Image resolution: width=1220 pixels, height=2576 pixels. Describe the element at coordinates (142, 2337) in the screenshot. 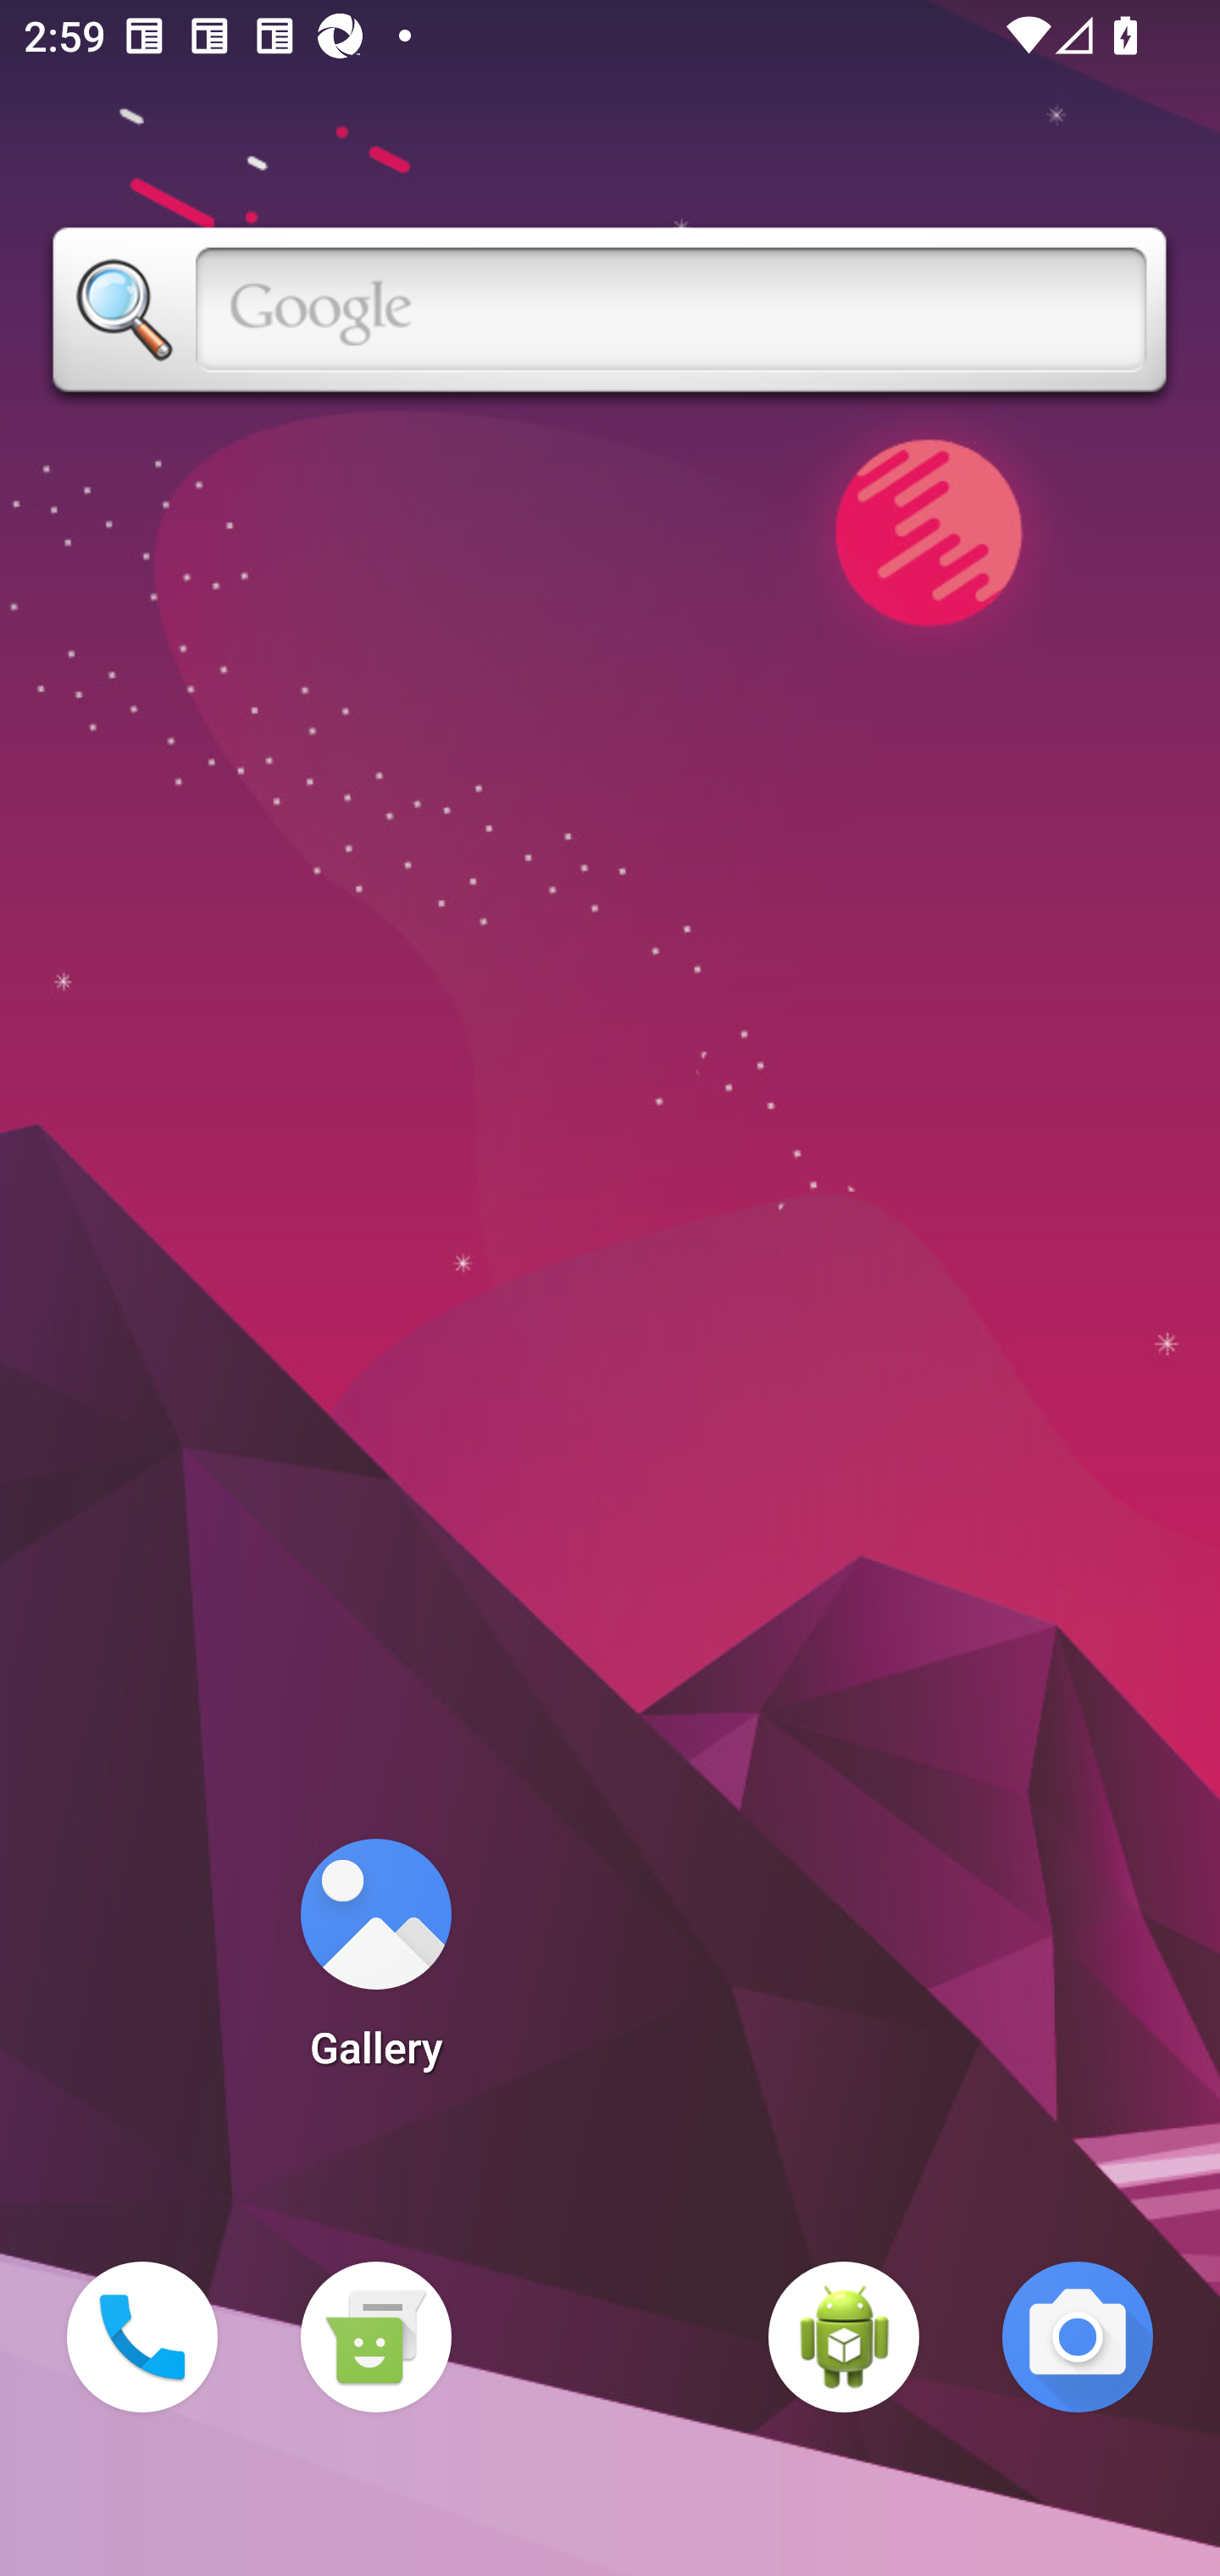

I see `Phone` at that location.